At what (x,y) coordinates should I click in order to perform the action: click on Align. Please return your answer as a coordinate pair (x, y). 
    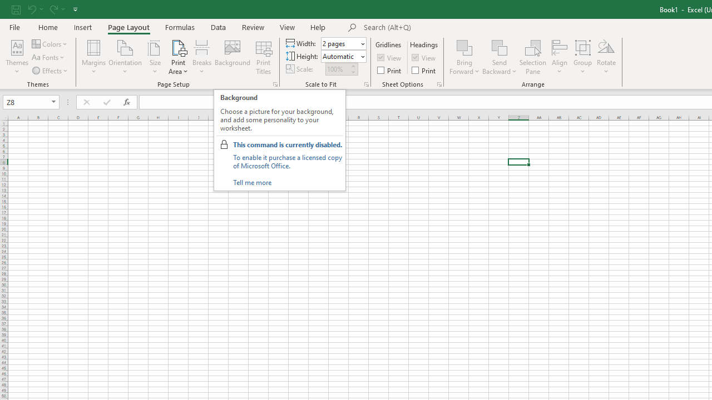
    Looking at the image, I should click on (560, 57).